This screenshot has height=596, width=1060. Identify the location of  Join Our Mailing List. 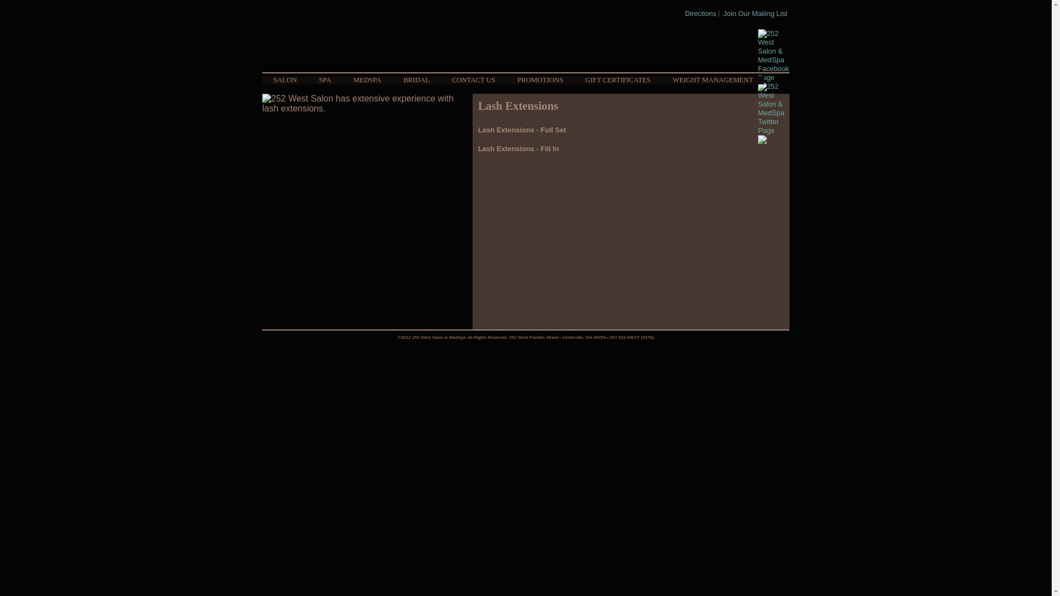
(754, 13).